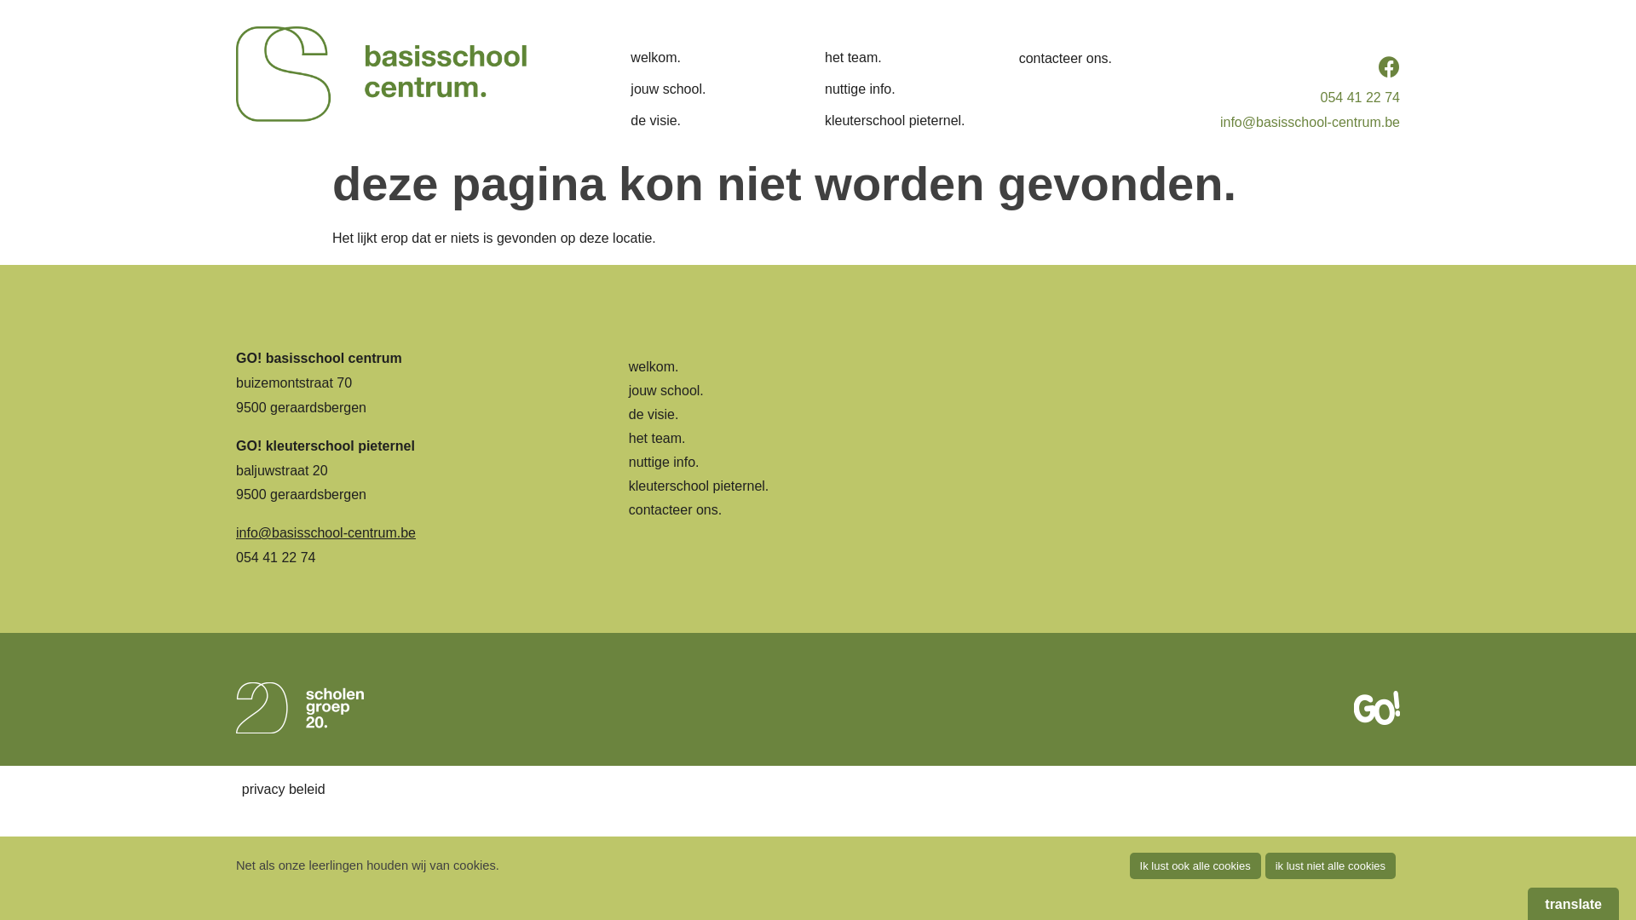 Image resolution: width=1636 pixels, height=920 pixels. Describe the element at coordinates (1011, 367) in the screenshot. I see `welkom.` at that location.